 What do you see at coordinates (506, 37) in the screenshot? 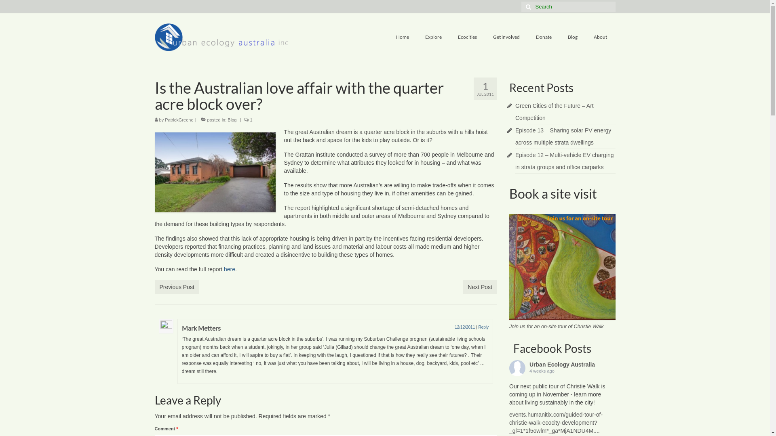
I see `Get involved` at bounding box center [506, 37].